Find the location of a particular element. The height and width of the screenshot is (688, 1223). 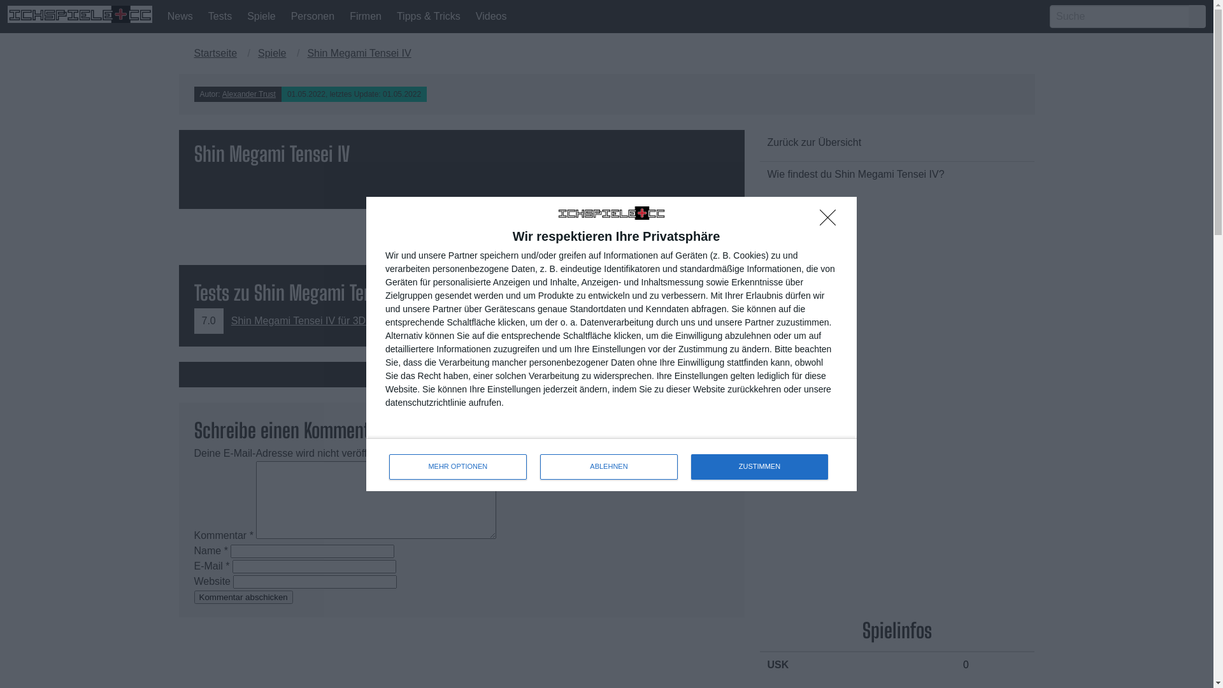

Tests is located at coordinates (220, 17).